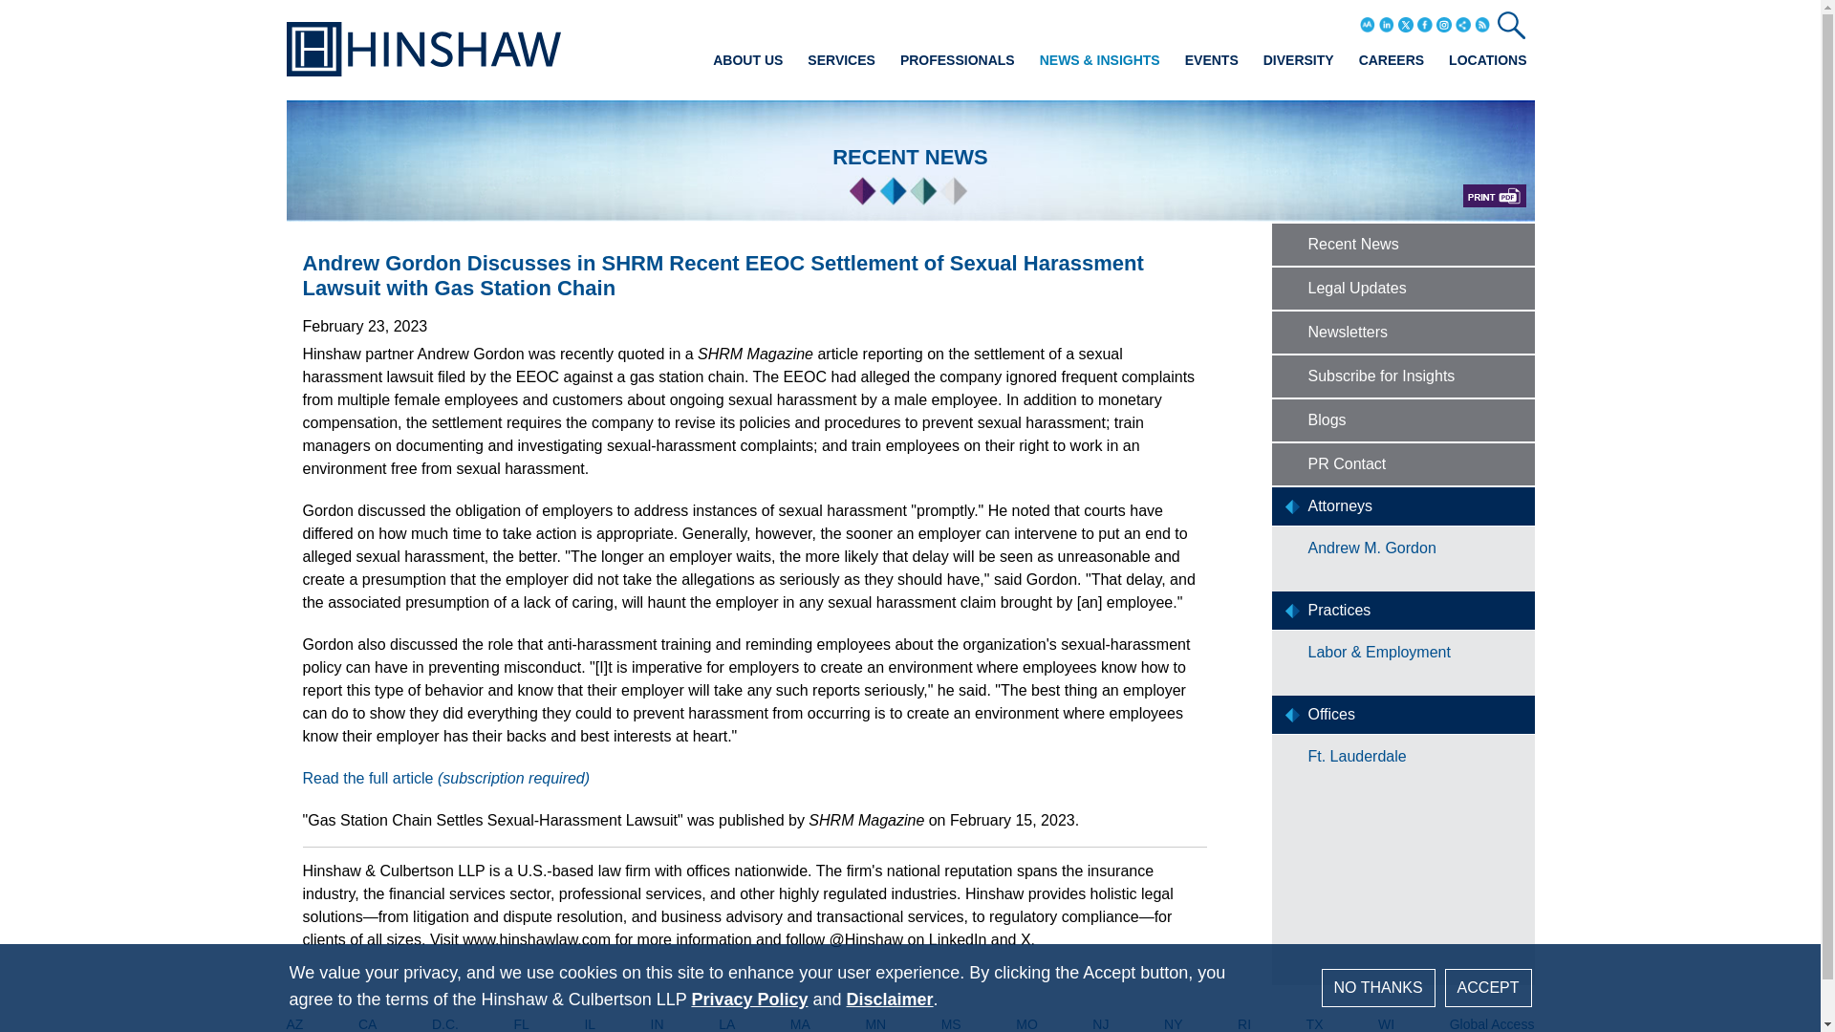 The image size is (1835, 1032). Describe the element at coordinates (857, 21) in the screenshot. I see `Menu` at that location.